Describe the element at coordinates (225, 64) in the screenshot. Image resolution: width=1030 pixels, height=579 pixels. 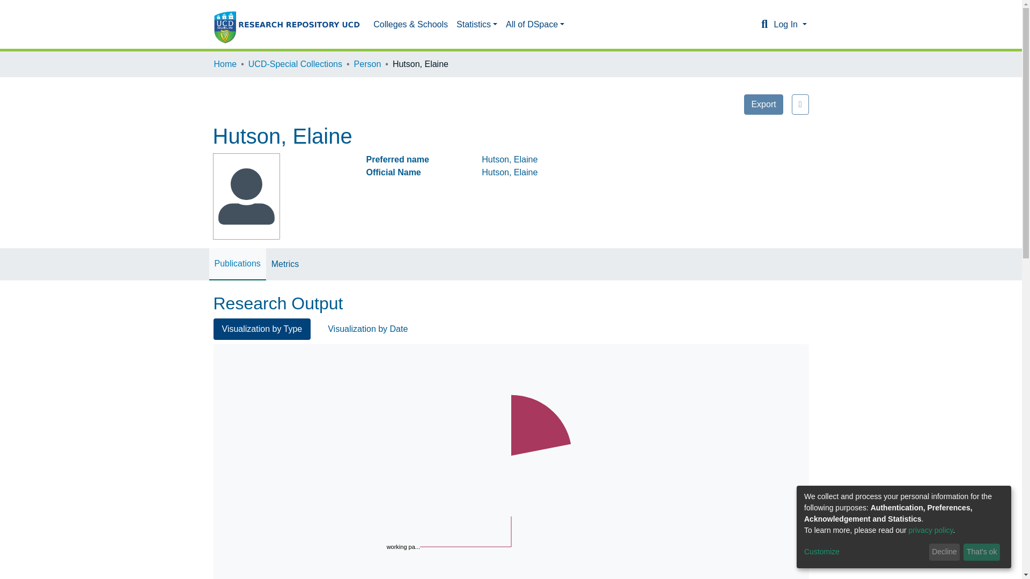
I see `Home` at that location.